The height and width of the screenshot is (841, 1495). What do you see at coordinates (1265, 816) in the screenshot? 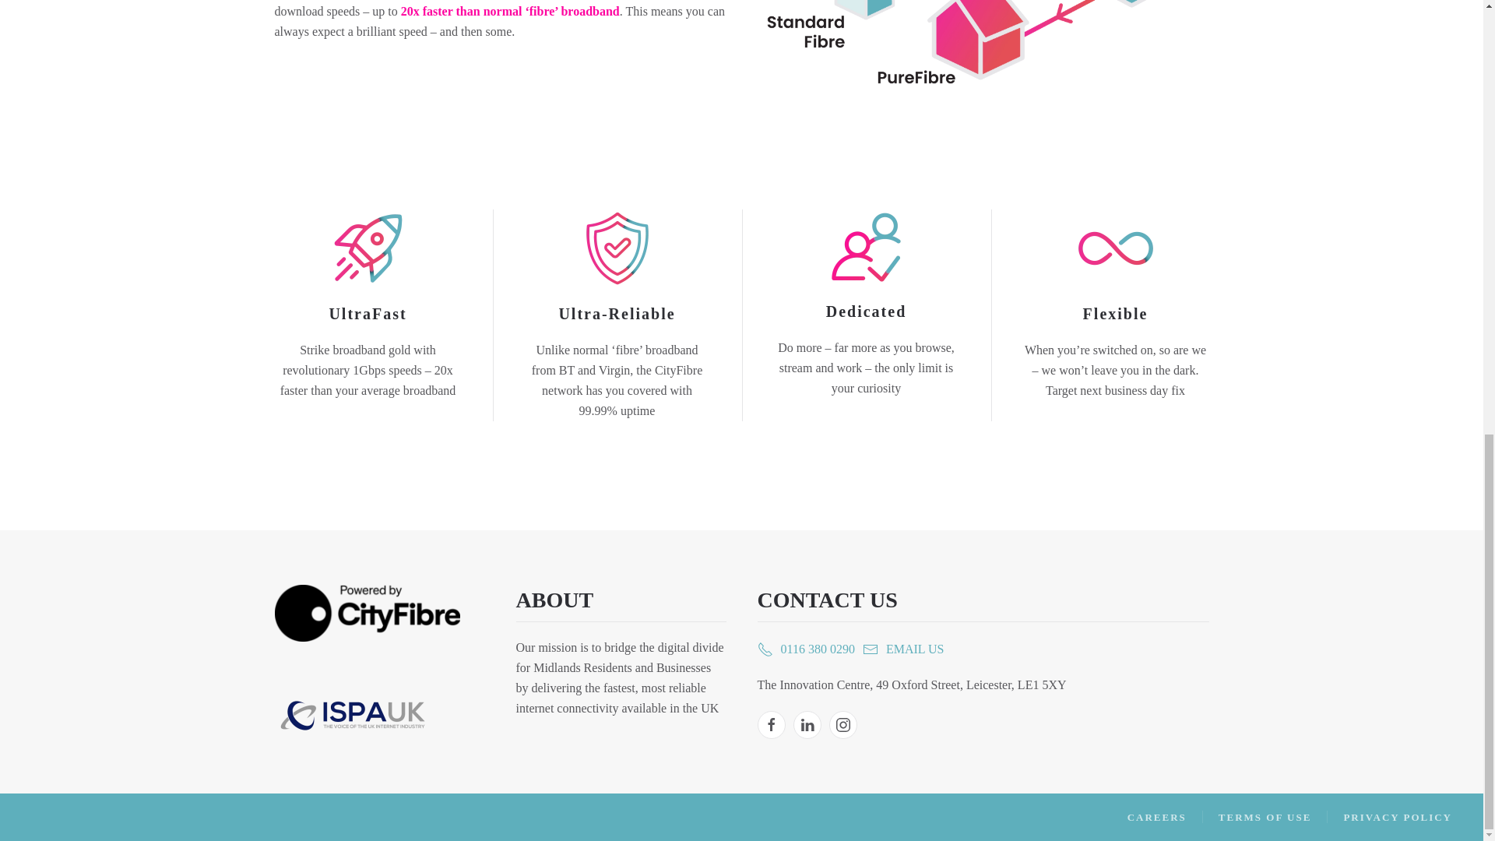
I see `TERMS OF USE` at bounding box center [1265, 816].